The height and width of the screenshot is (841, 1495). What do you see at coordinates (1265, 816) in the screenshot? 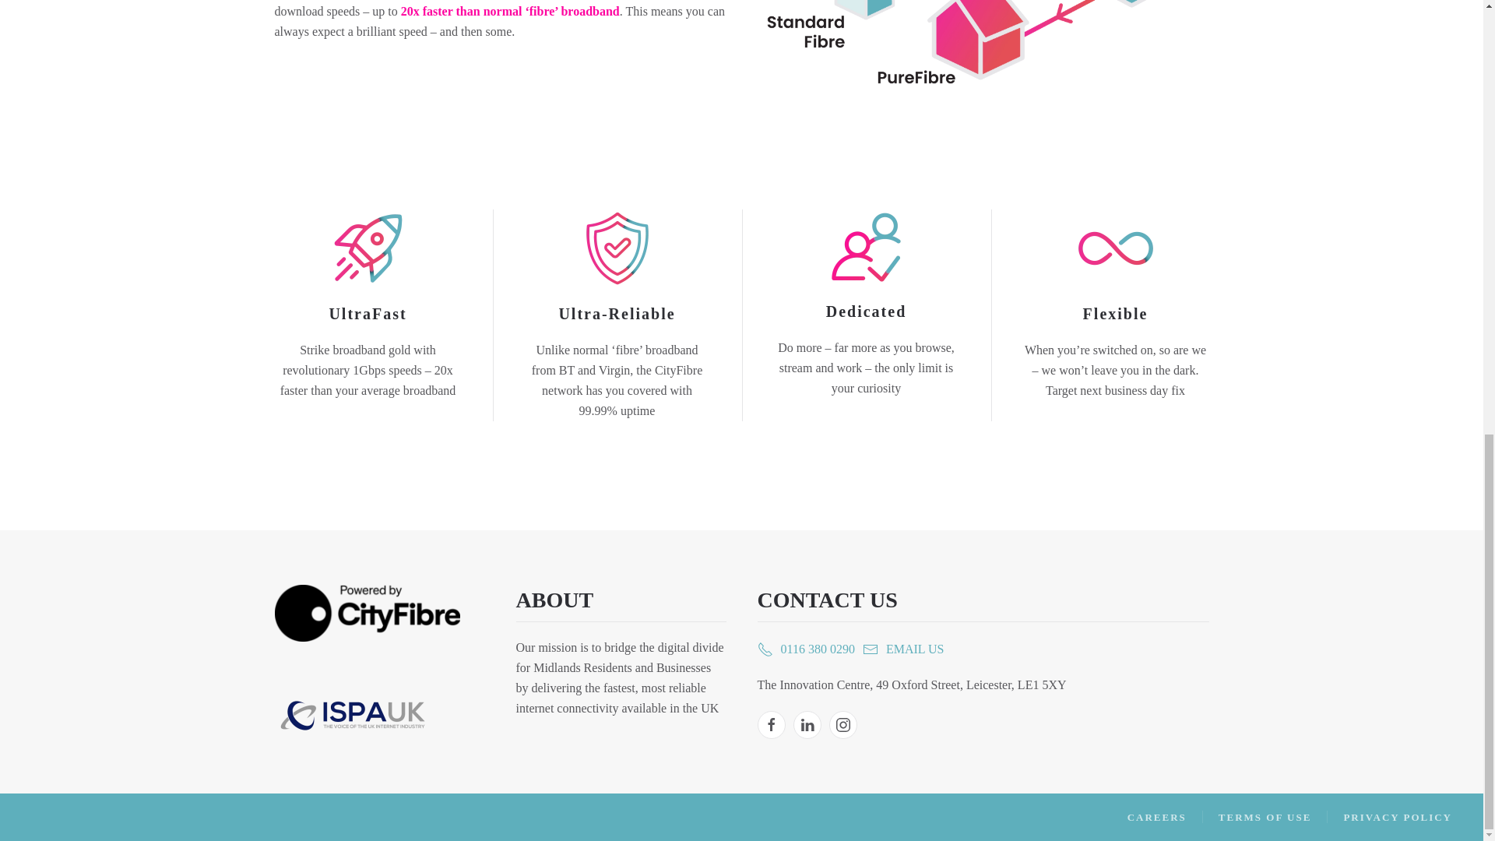
I see `TERMS OF USE` at bounding box center [1265, 816].